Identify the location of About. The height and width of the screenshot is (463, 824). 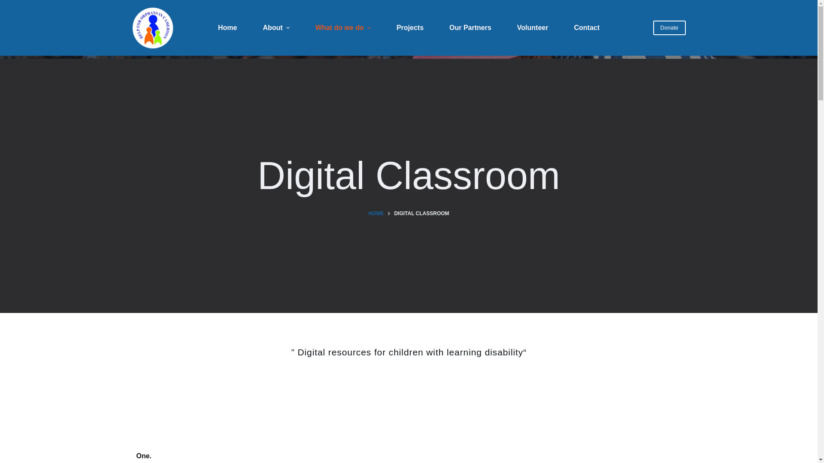
(276, 27).